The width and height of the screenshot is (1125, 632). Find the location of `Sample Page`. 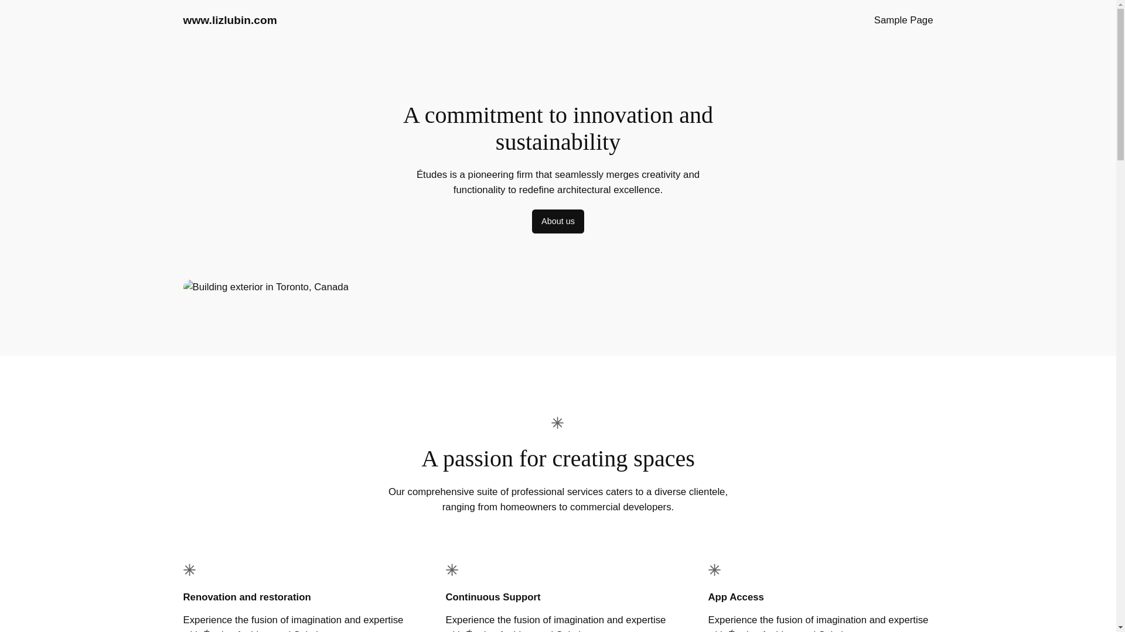

Sample Page is located at coordinates (904, 20).